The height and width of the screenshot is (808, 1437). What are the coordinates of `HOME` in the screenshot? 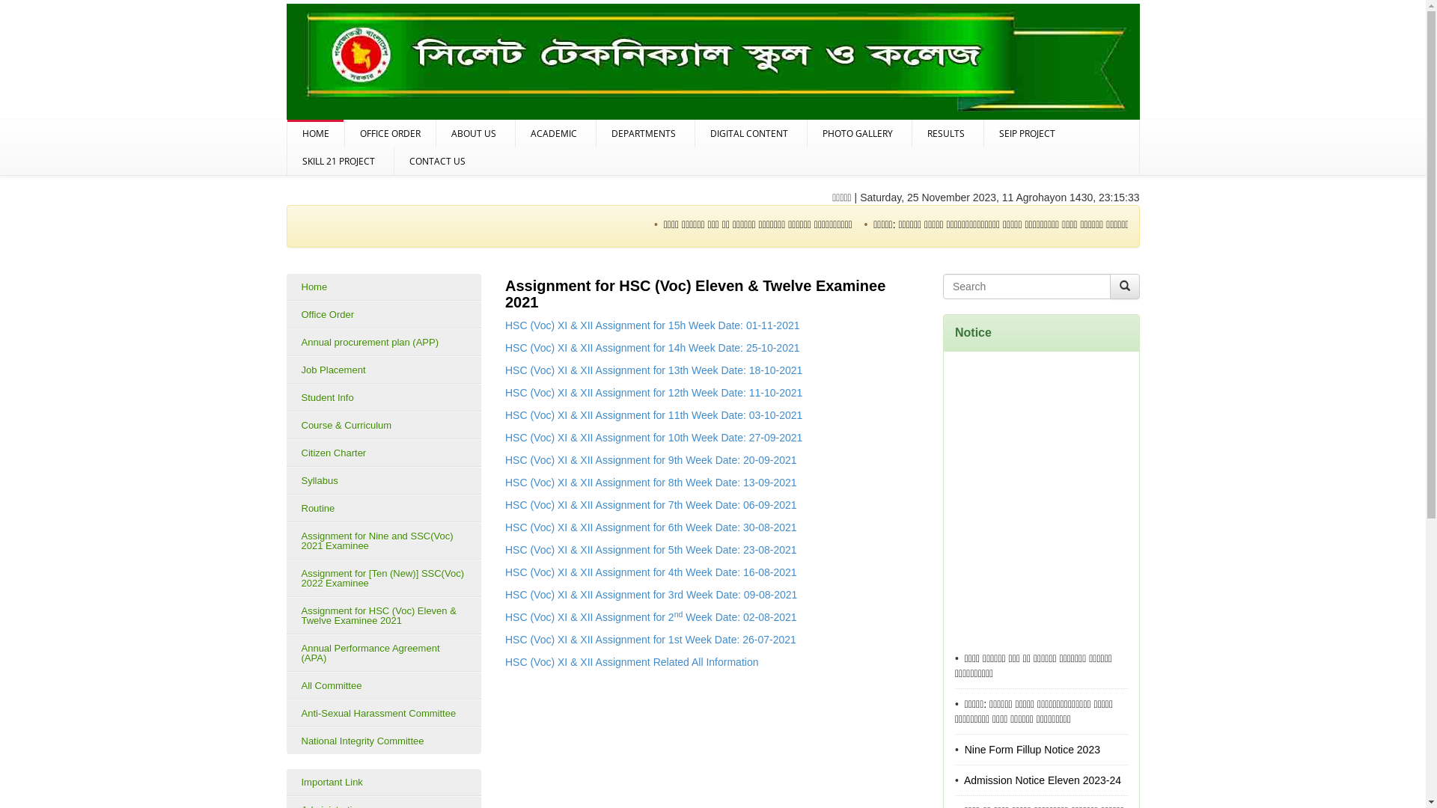 It's located at (316, 133).